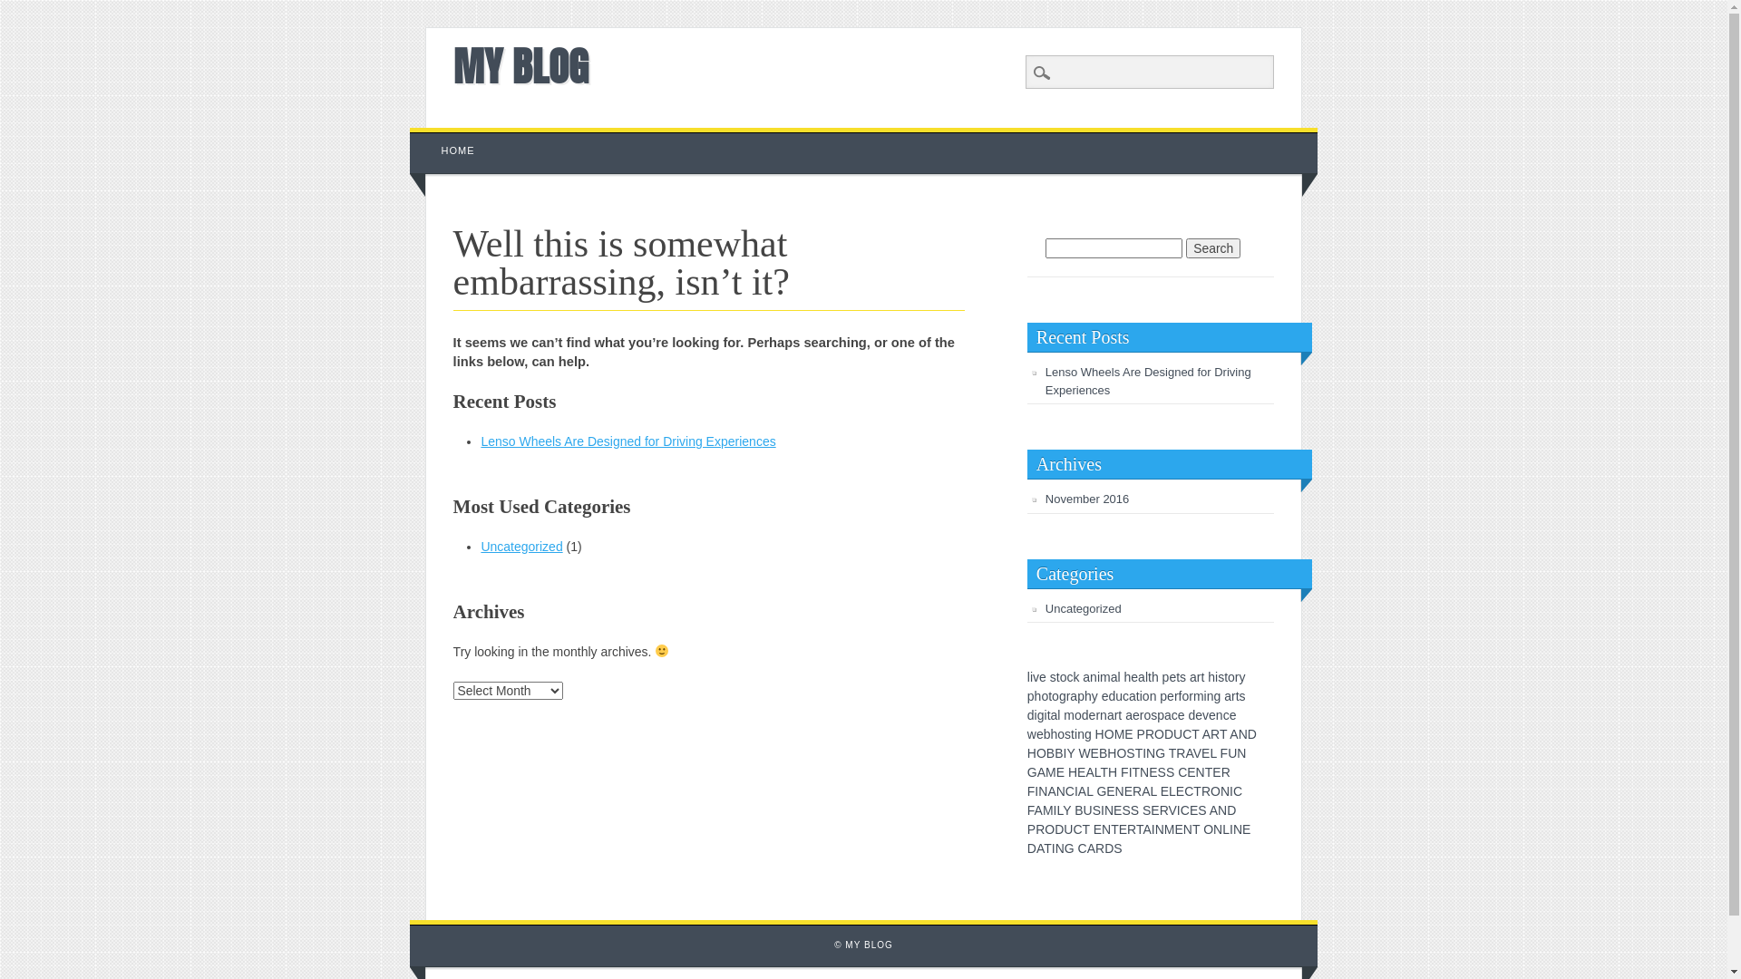  I want to click on L, so click(1226, 829).